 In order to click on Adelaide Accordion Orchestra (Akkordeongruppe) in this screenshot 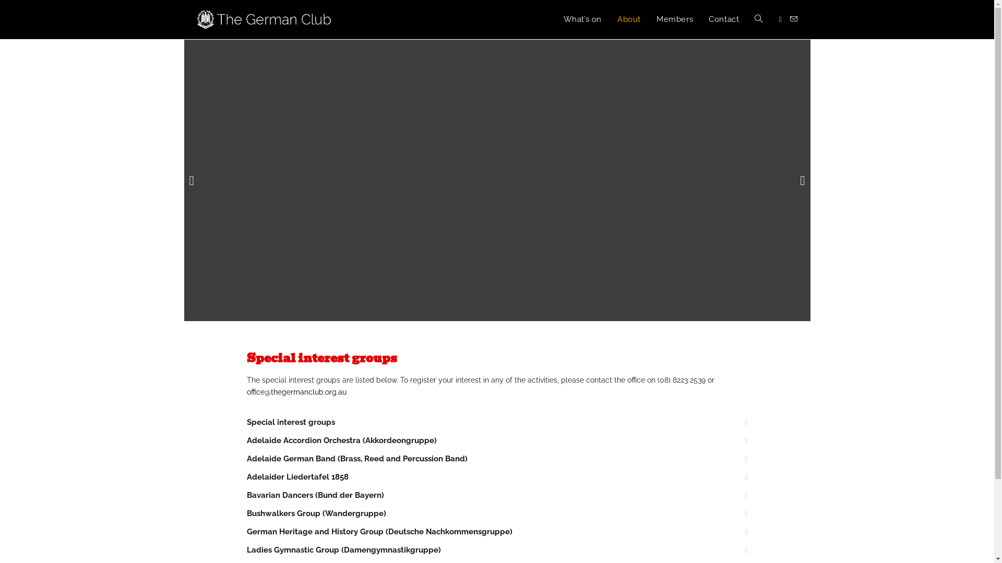, I will do `click(341, 440)`.